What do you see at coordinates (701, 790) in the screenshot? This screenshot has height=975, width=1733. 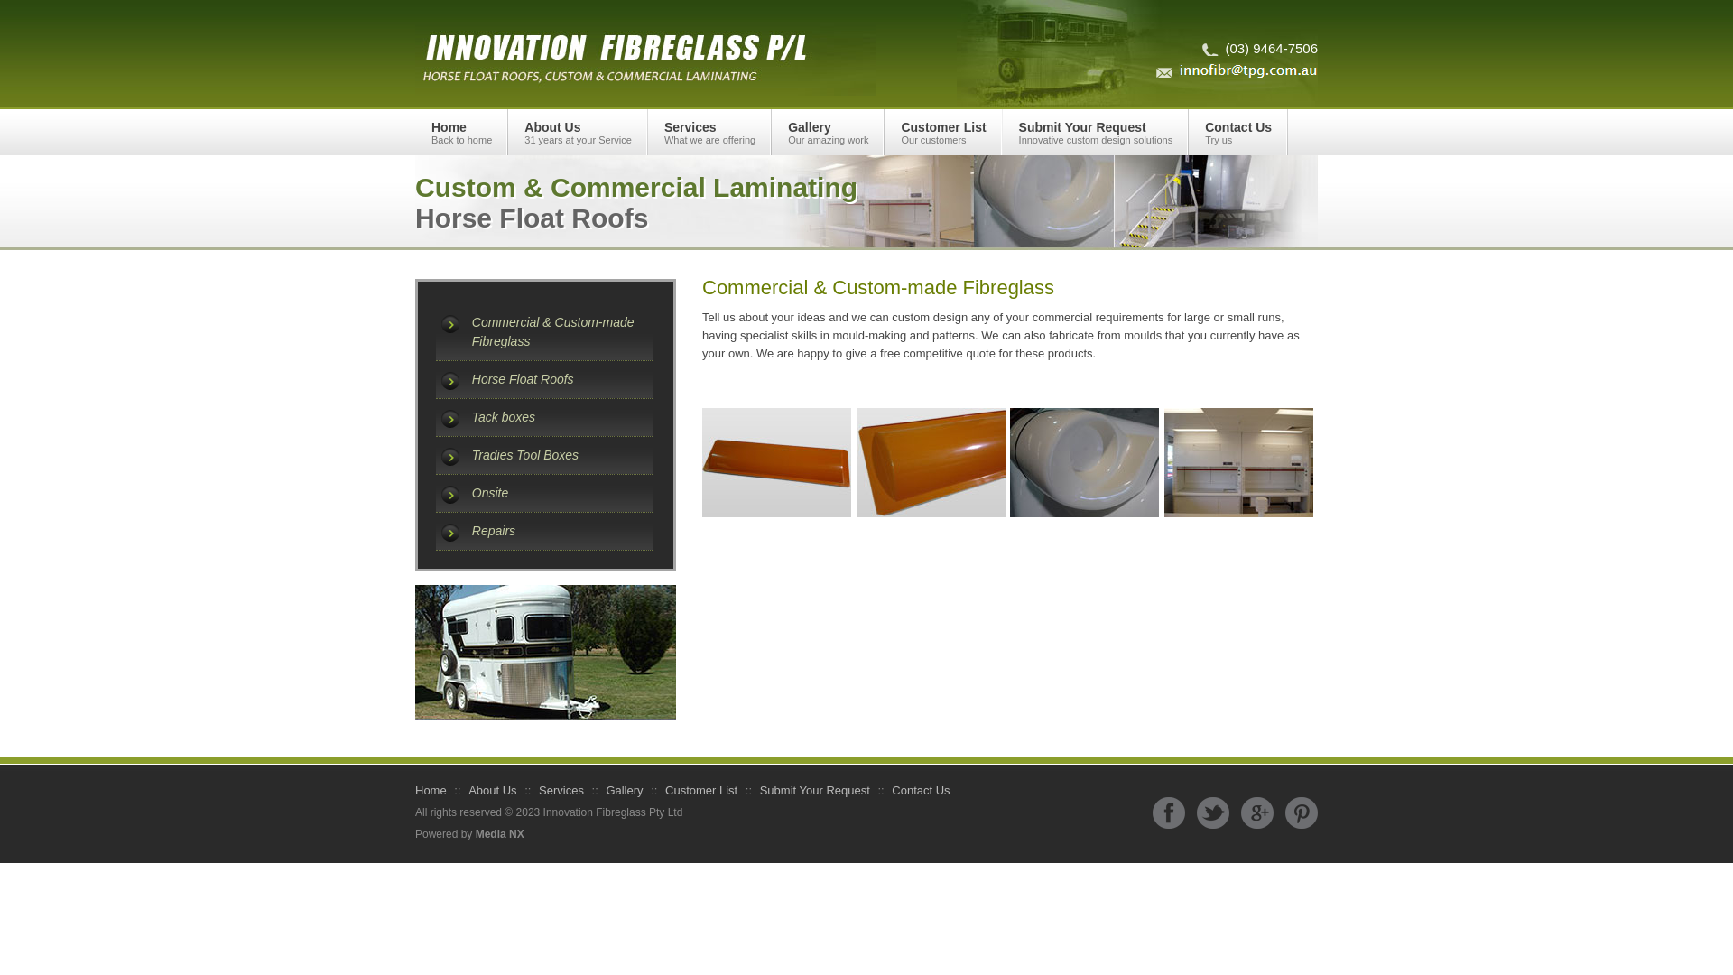 I see `Customer List` at bounding box center [701, 790].